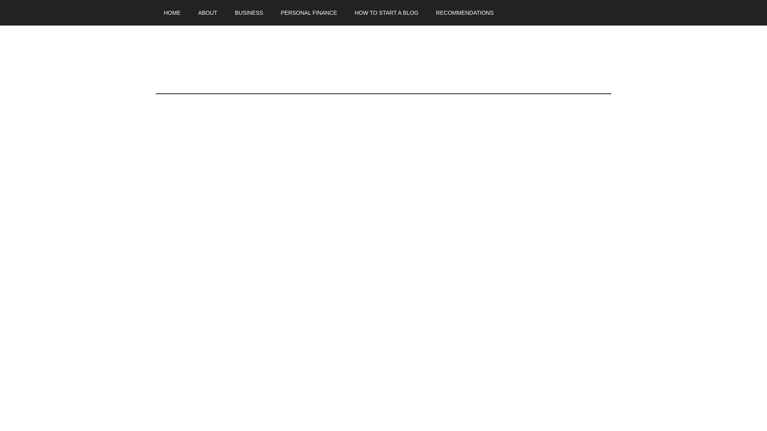 The image size is (767, 431). I want to click on BUSINESS, so click(249, 13).